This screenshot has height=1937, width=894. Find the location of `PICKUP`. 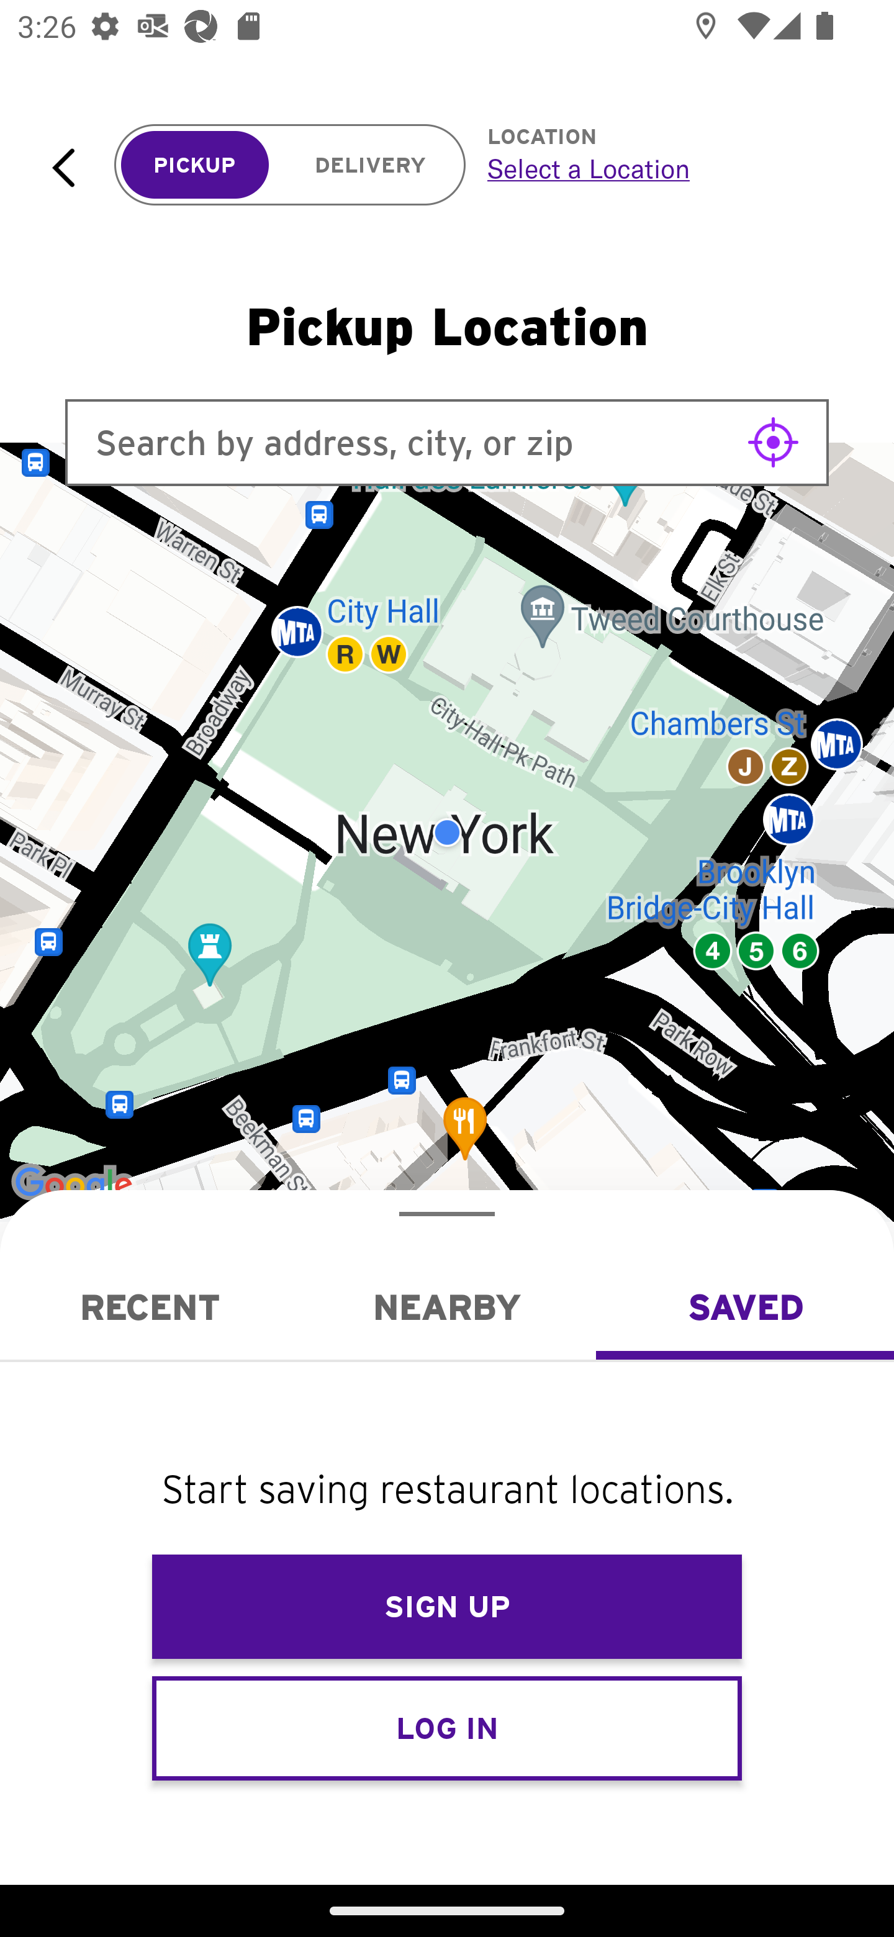

PICKUP is located at coordinates (195, 165).